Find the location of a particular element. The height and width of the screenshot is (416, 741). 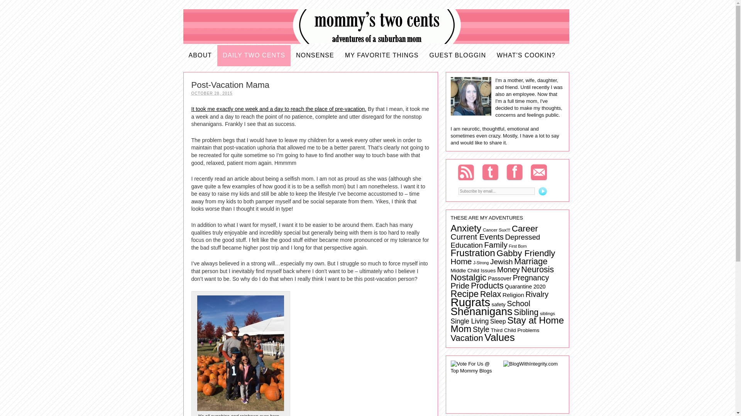

GUEST BLOGGIN is located at coordinates (458, 55).